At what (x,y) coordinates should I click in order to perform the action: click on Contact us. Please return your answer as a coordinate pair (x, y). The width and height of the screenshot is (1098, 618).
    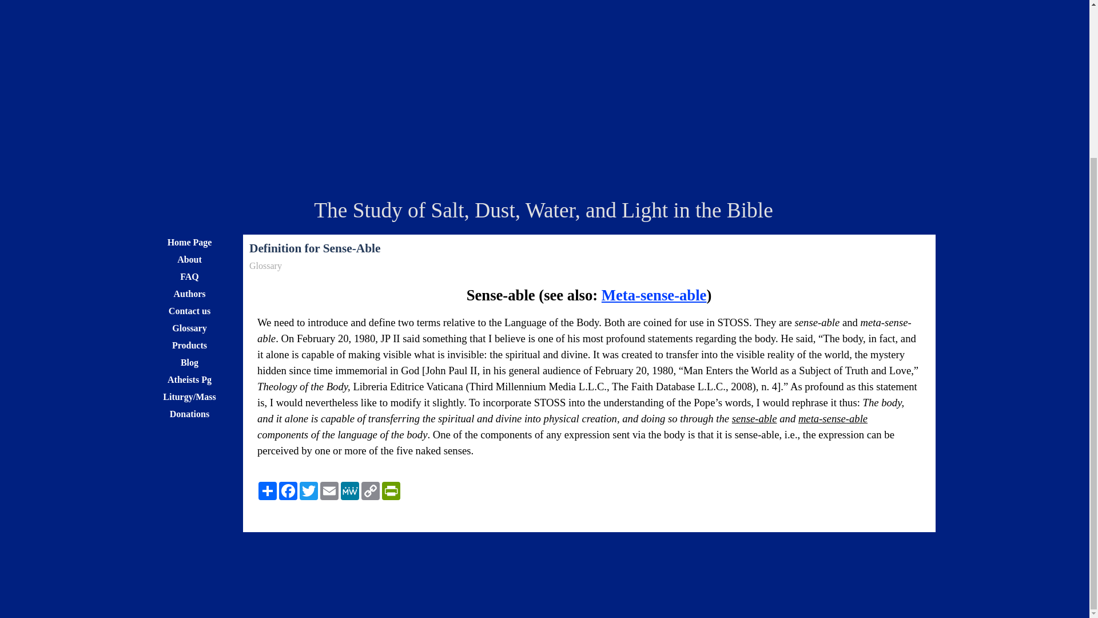
    Looking at the image, I should click on (189, 311).